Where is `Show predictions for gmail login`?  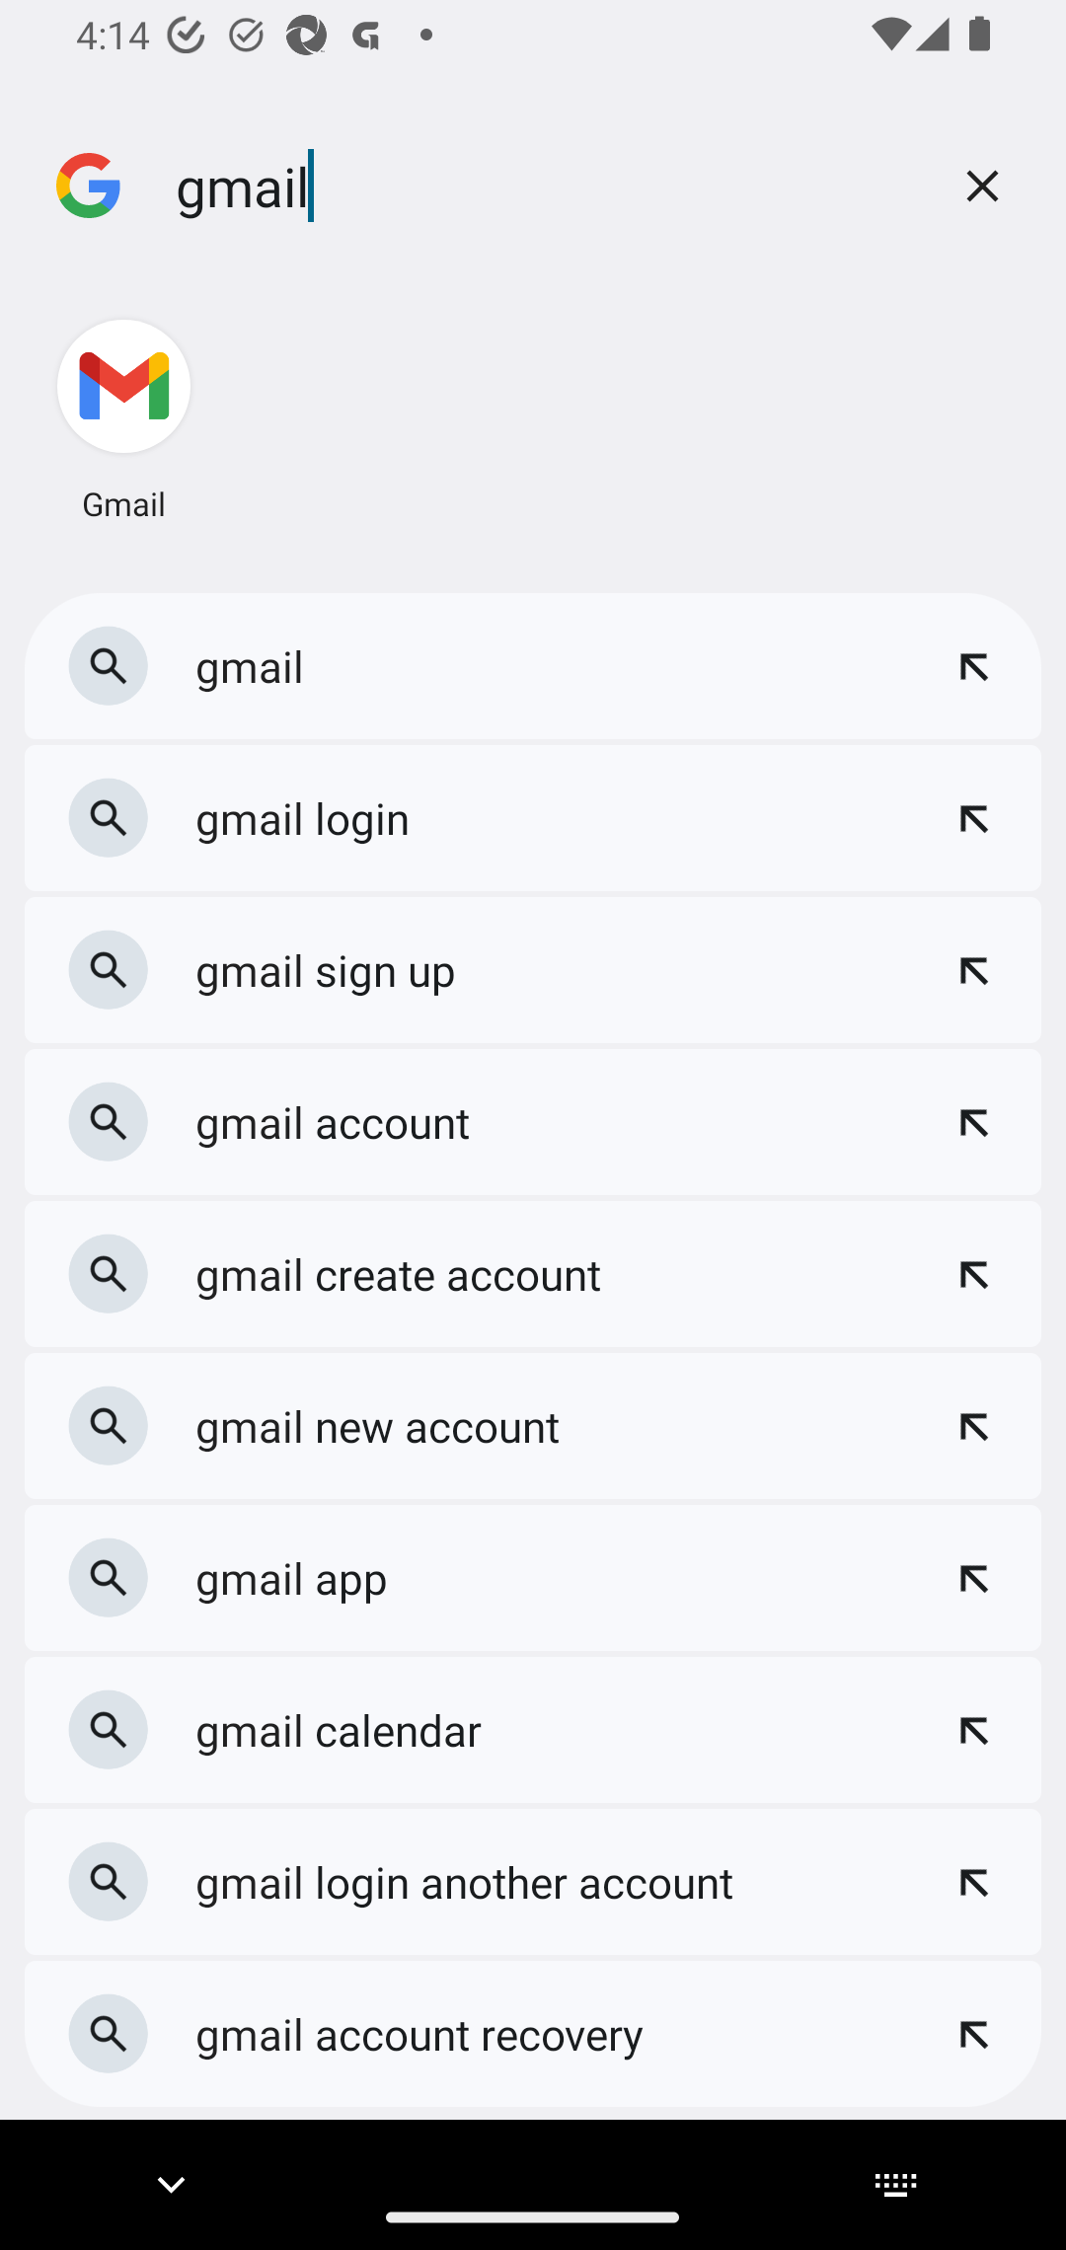 Show predictions for gmail login is located at coordinates (973, 819).